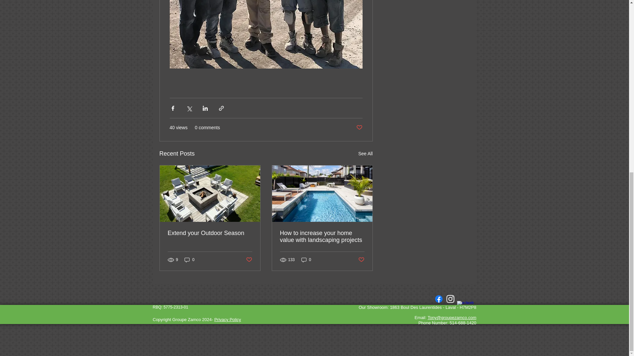 The height and width of the screenshot is (356, 634). Describe the element at coordinates (322, 236) in the screenshot. I see `How to increase your home value with landscaping projects` at that location.